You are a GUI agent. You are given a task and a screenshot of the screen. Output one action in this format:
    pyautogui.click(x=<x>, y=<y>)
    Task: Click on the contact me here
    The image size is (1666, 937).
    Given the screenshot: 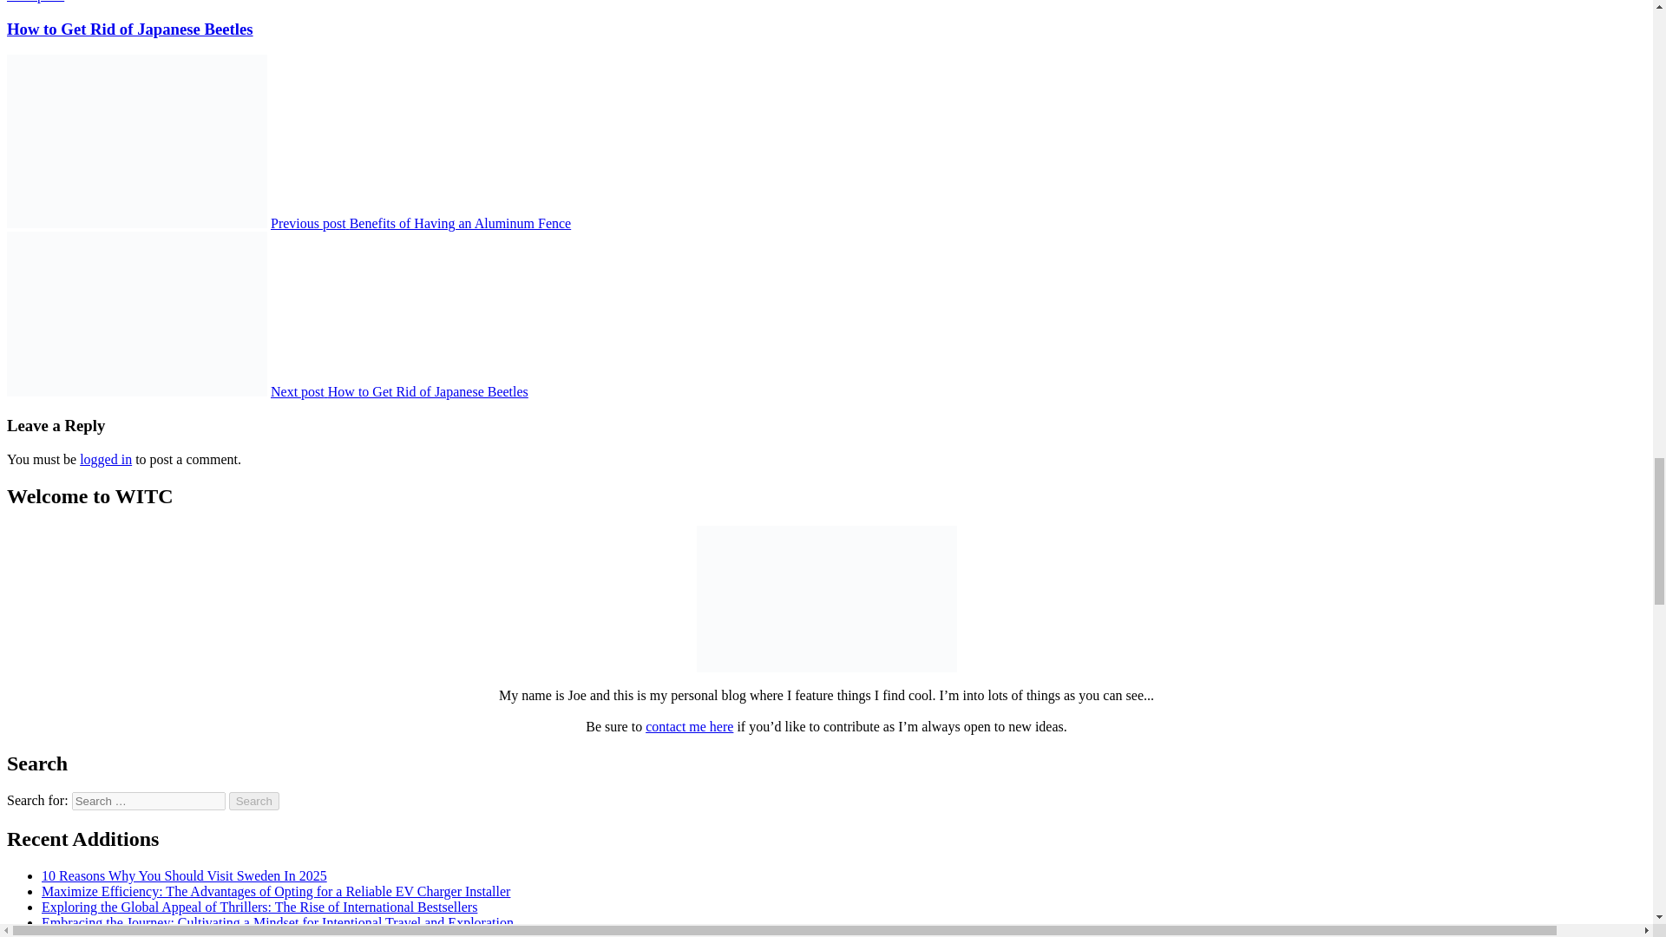 What is the action you would take?
    pyautogui.click(x=689, y=726)
    